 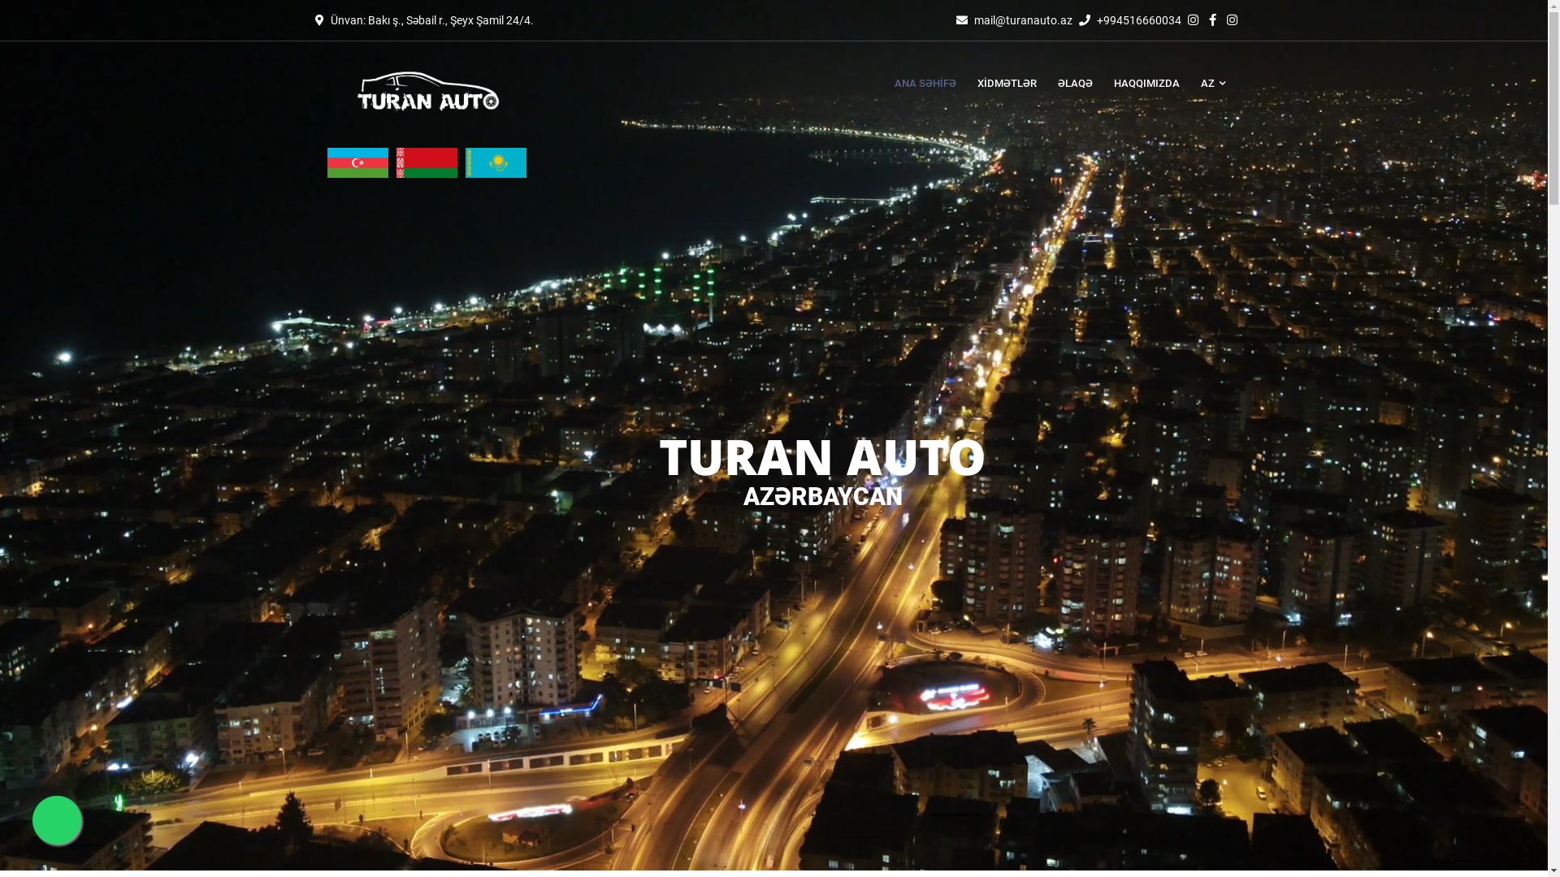 I want to click on https://www.instagram.com/turanauto.az/, so click(x=1195, y=20).